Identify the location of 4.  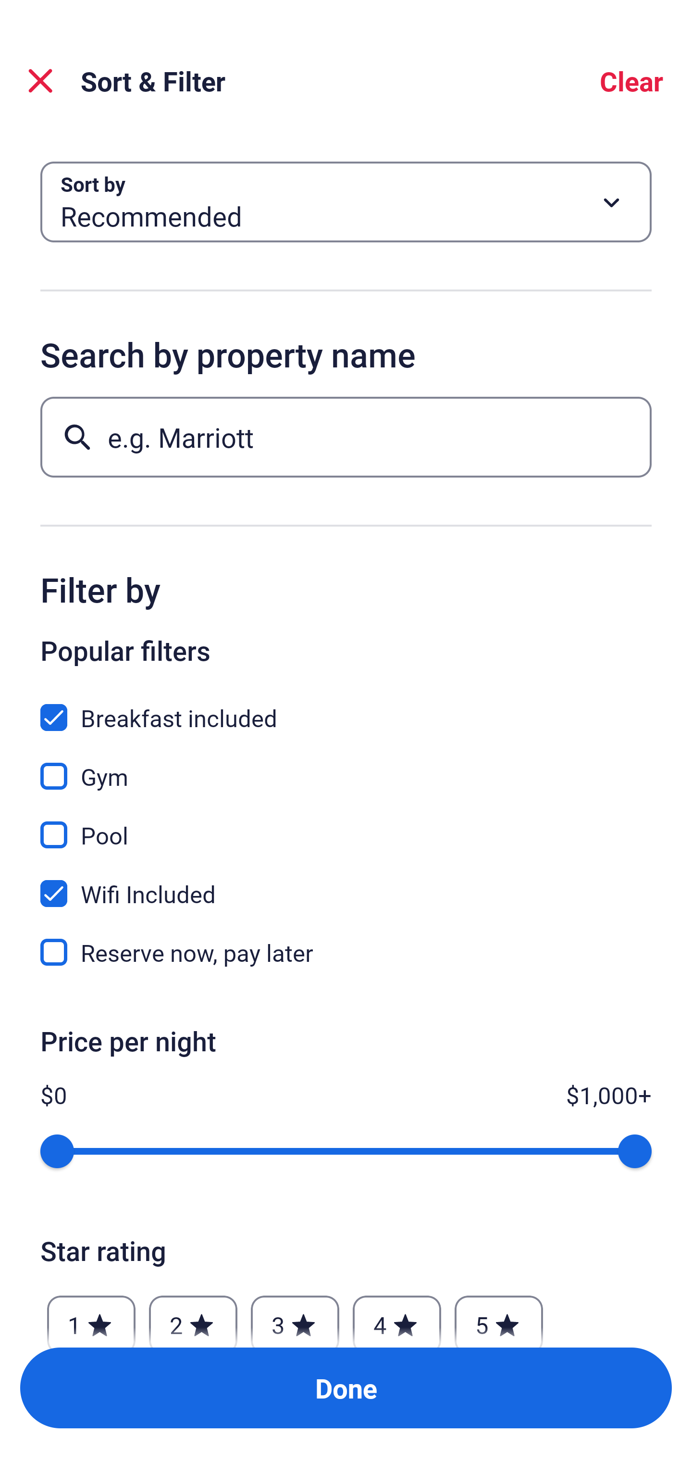
(397, 1316).